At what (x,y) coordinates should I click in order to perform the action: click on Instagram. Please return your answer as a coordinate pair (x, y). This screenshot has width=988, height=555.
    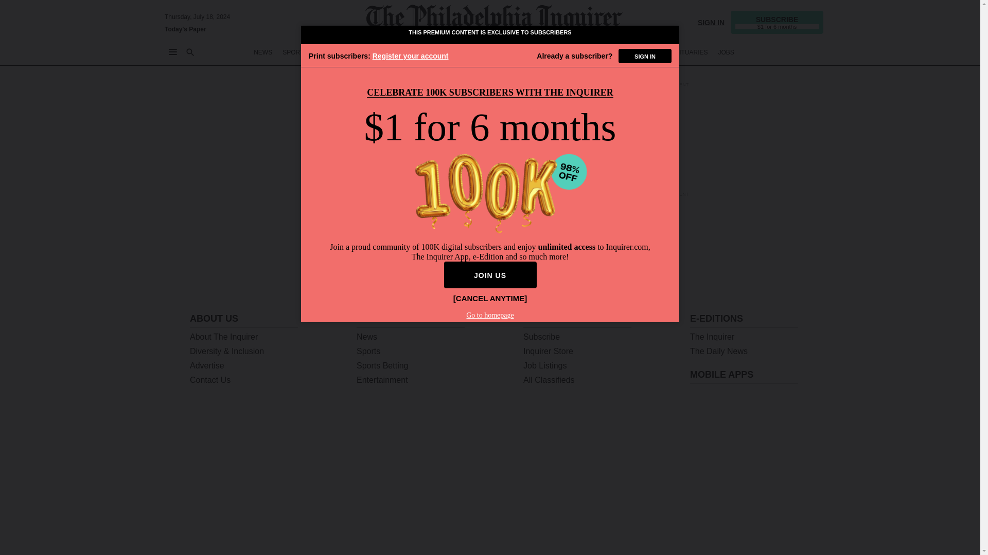
    Looking at the image, I should click on (757, 535).